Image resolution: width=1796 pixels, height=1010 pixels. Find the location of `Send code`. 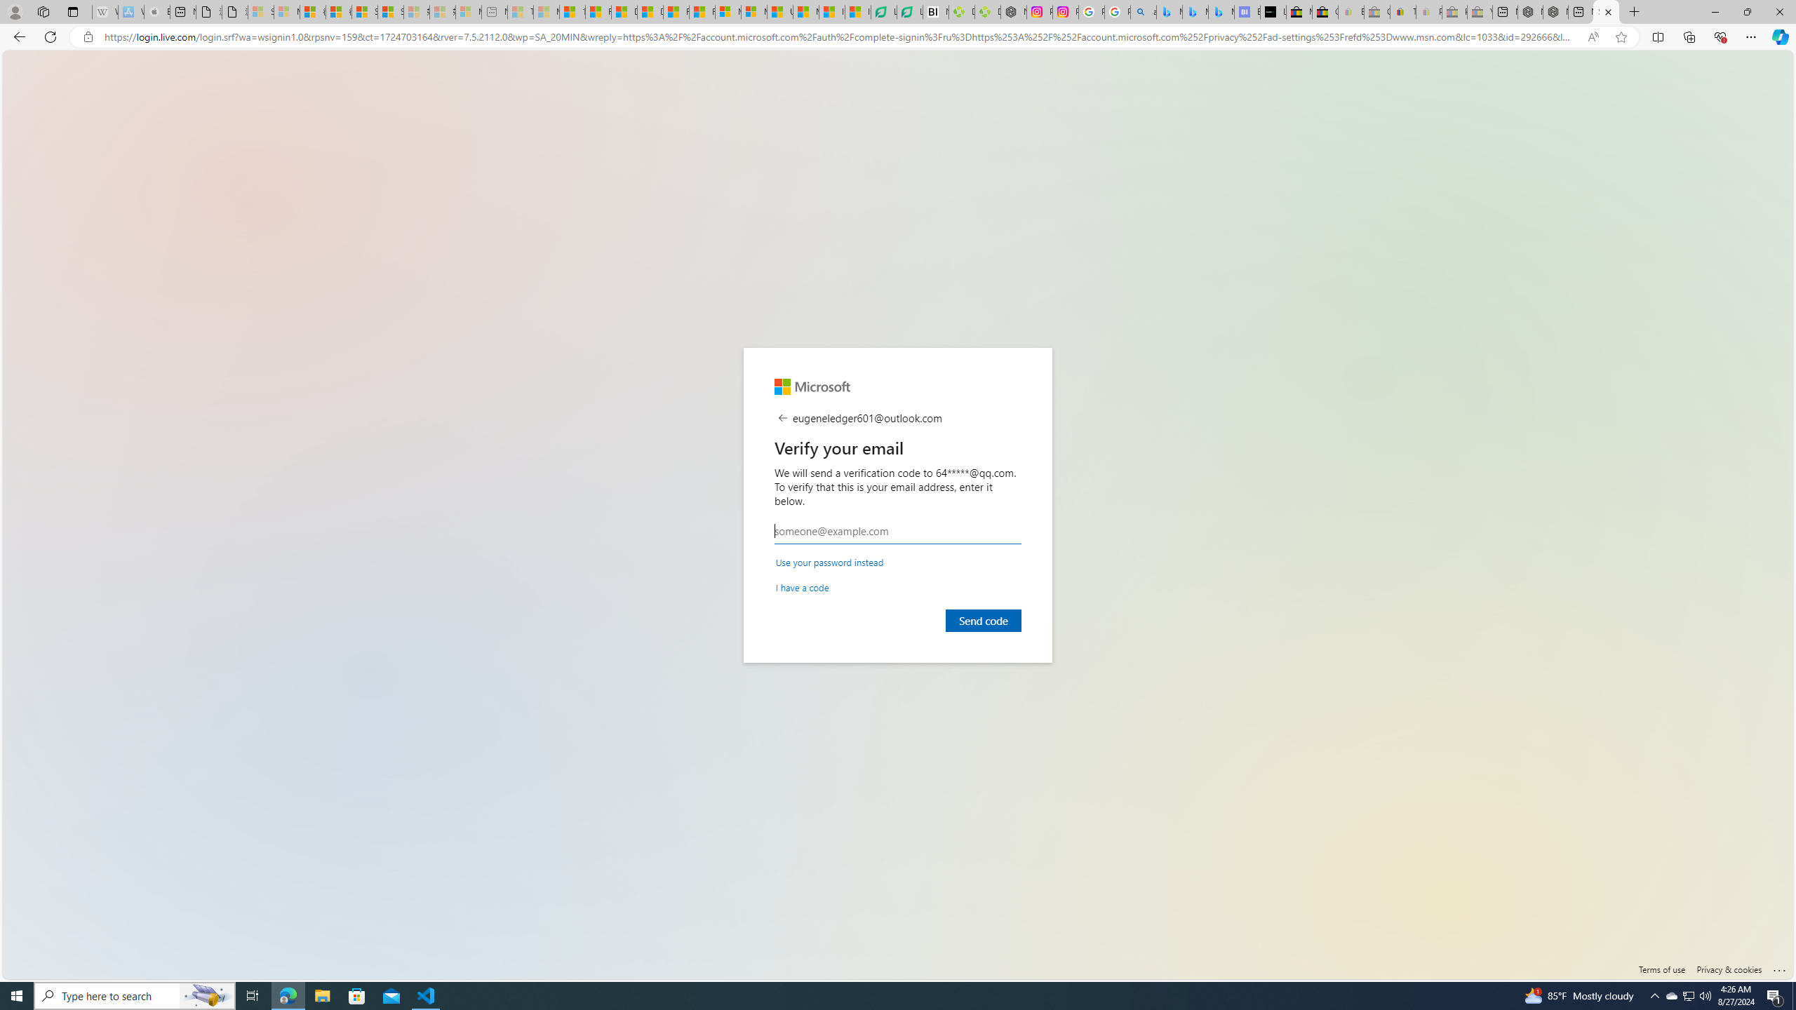

Send code is located at coordinates (984, 620).